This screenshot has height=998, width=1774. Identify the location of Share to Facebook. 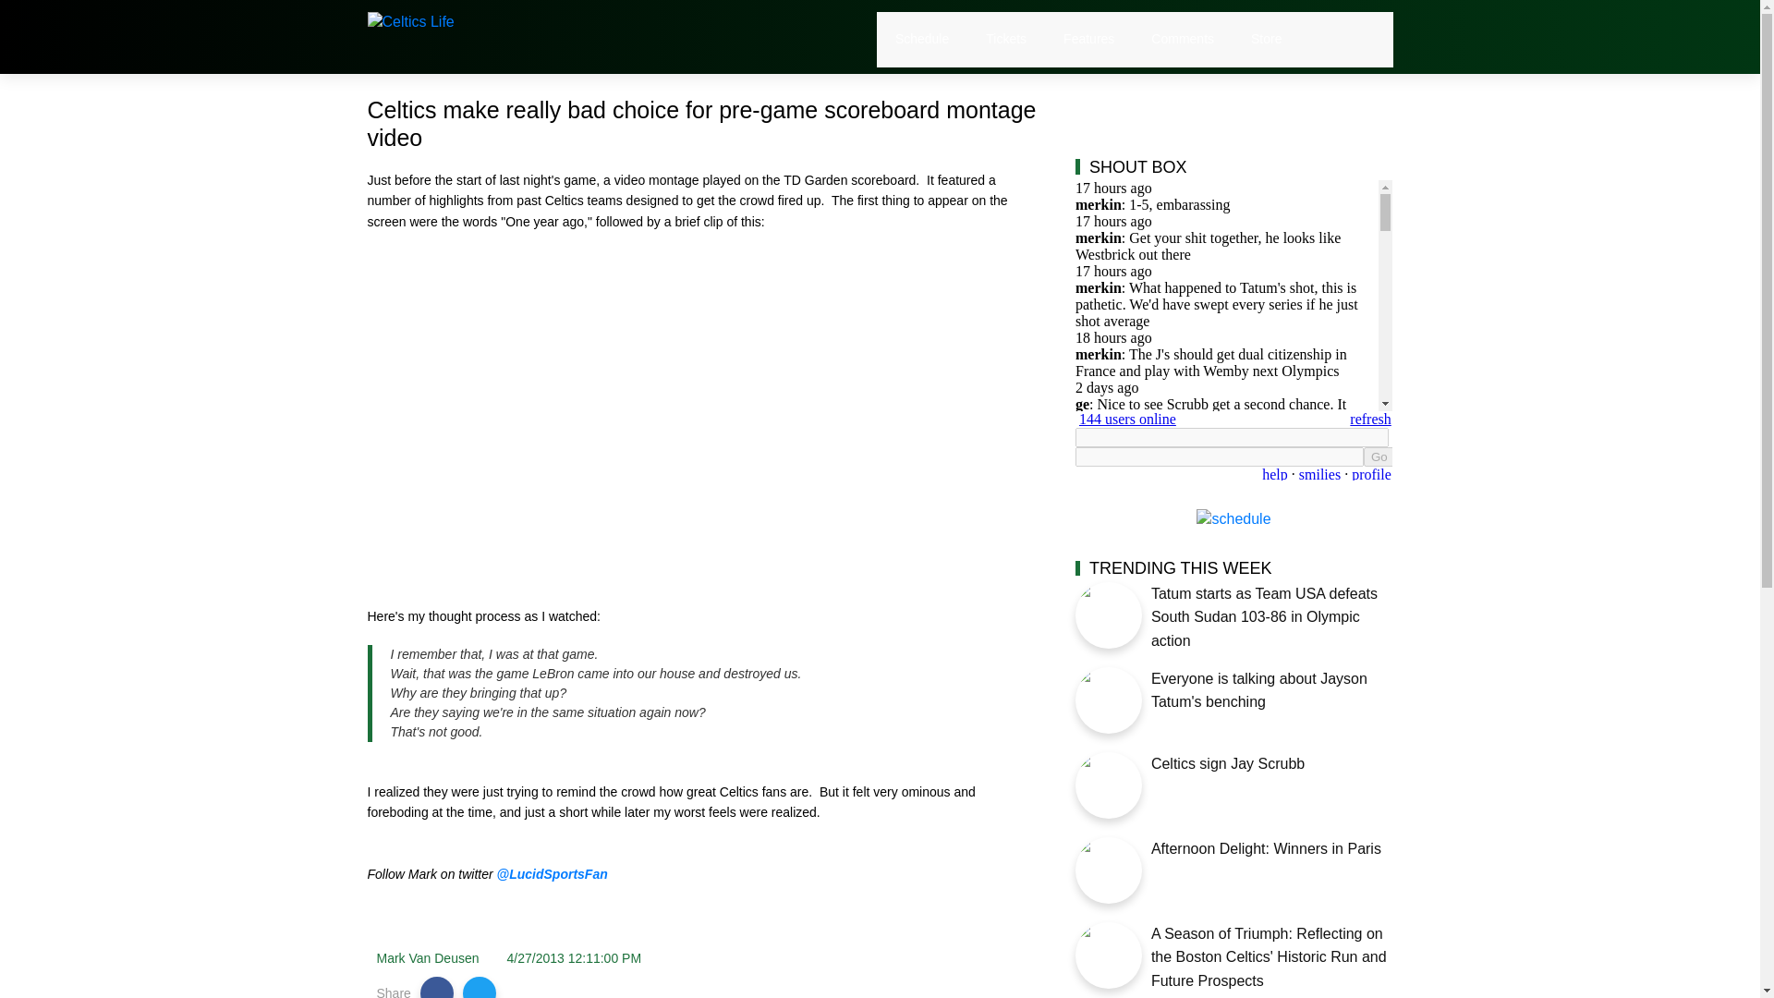
(437, 987).